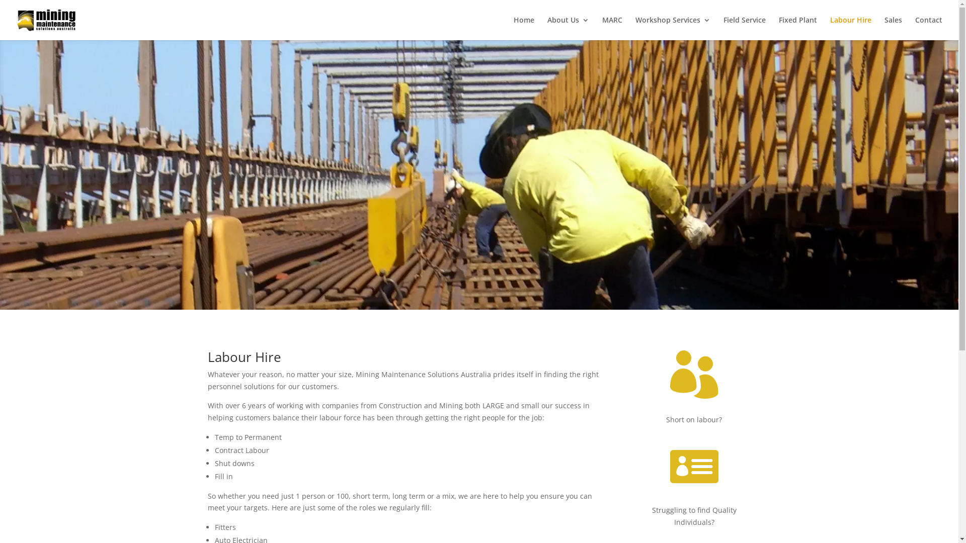 The width and height of the screenshot is (966, 543). I want to click on Labour Hire, so click(851, 28).